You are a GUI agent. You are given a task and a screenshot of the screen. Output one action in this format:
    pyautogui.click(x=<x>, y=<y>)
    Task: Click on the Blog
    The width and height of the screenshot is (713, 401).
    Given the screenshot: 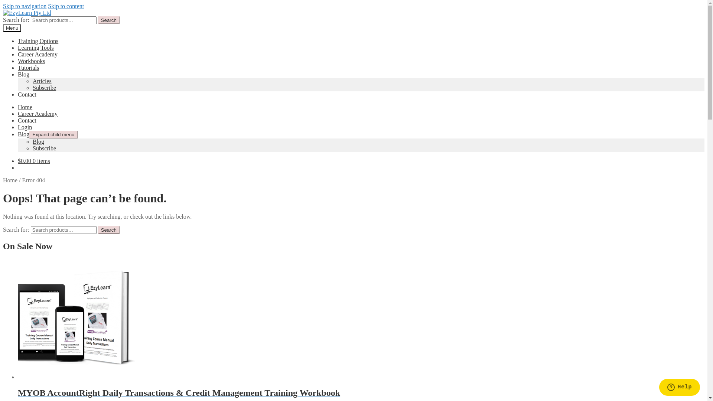 What is the action you would take?
    pyautogui.click(x=24, y=74)
    